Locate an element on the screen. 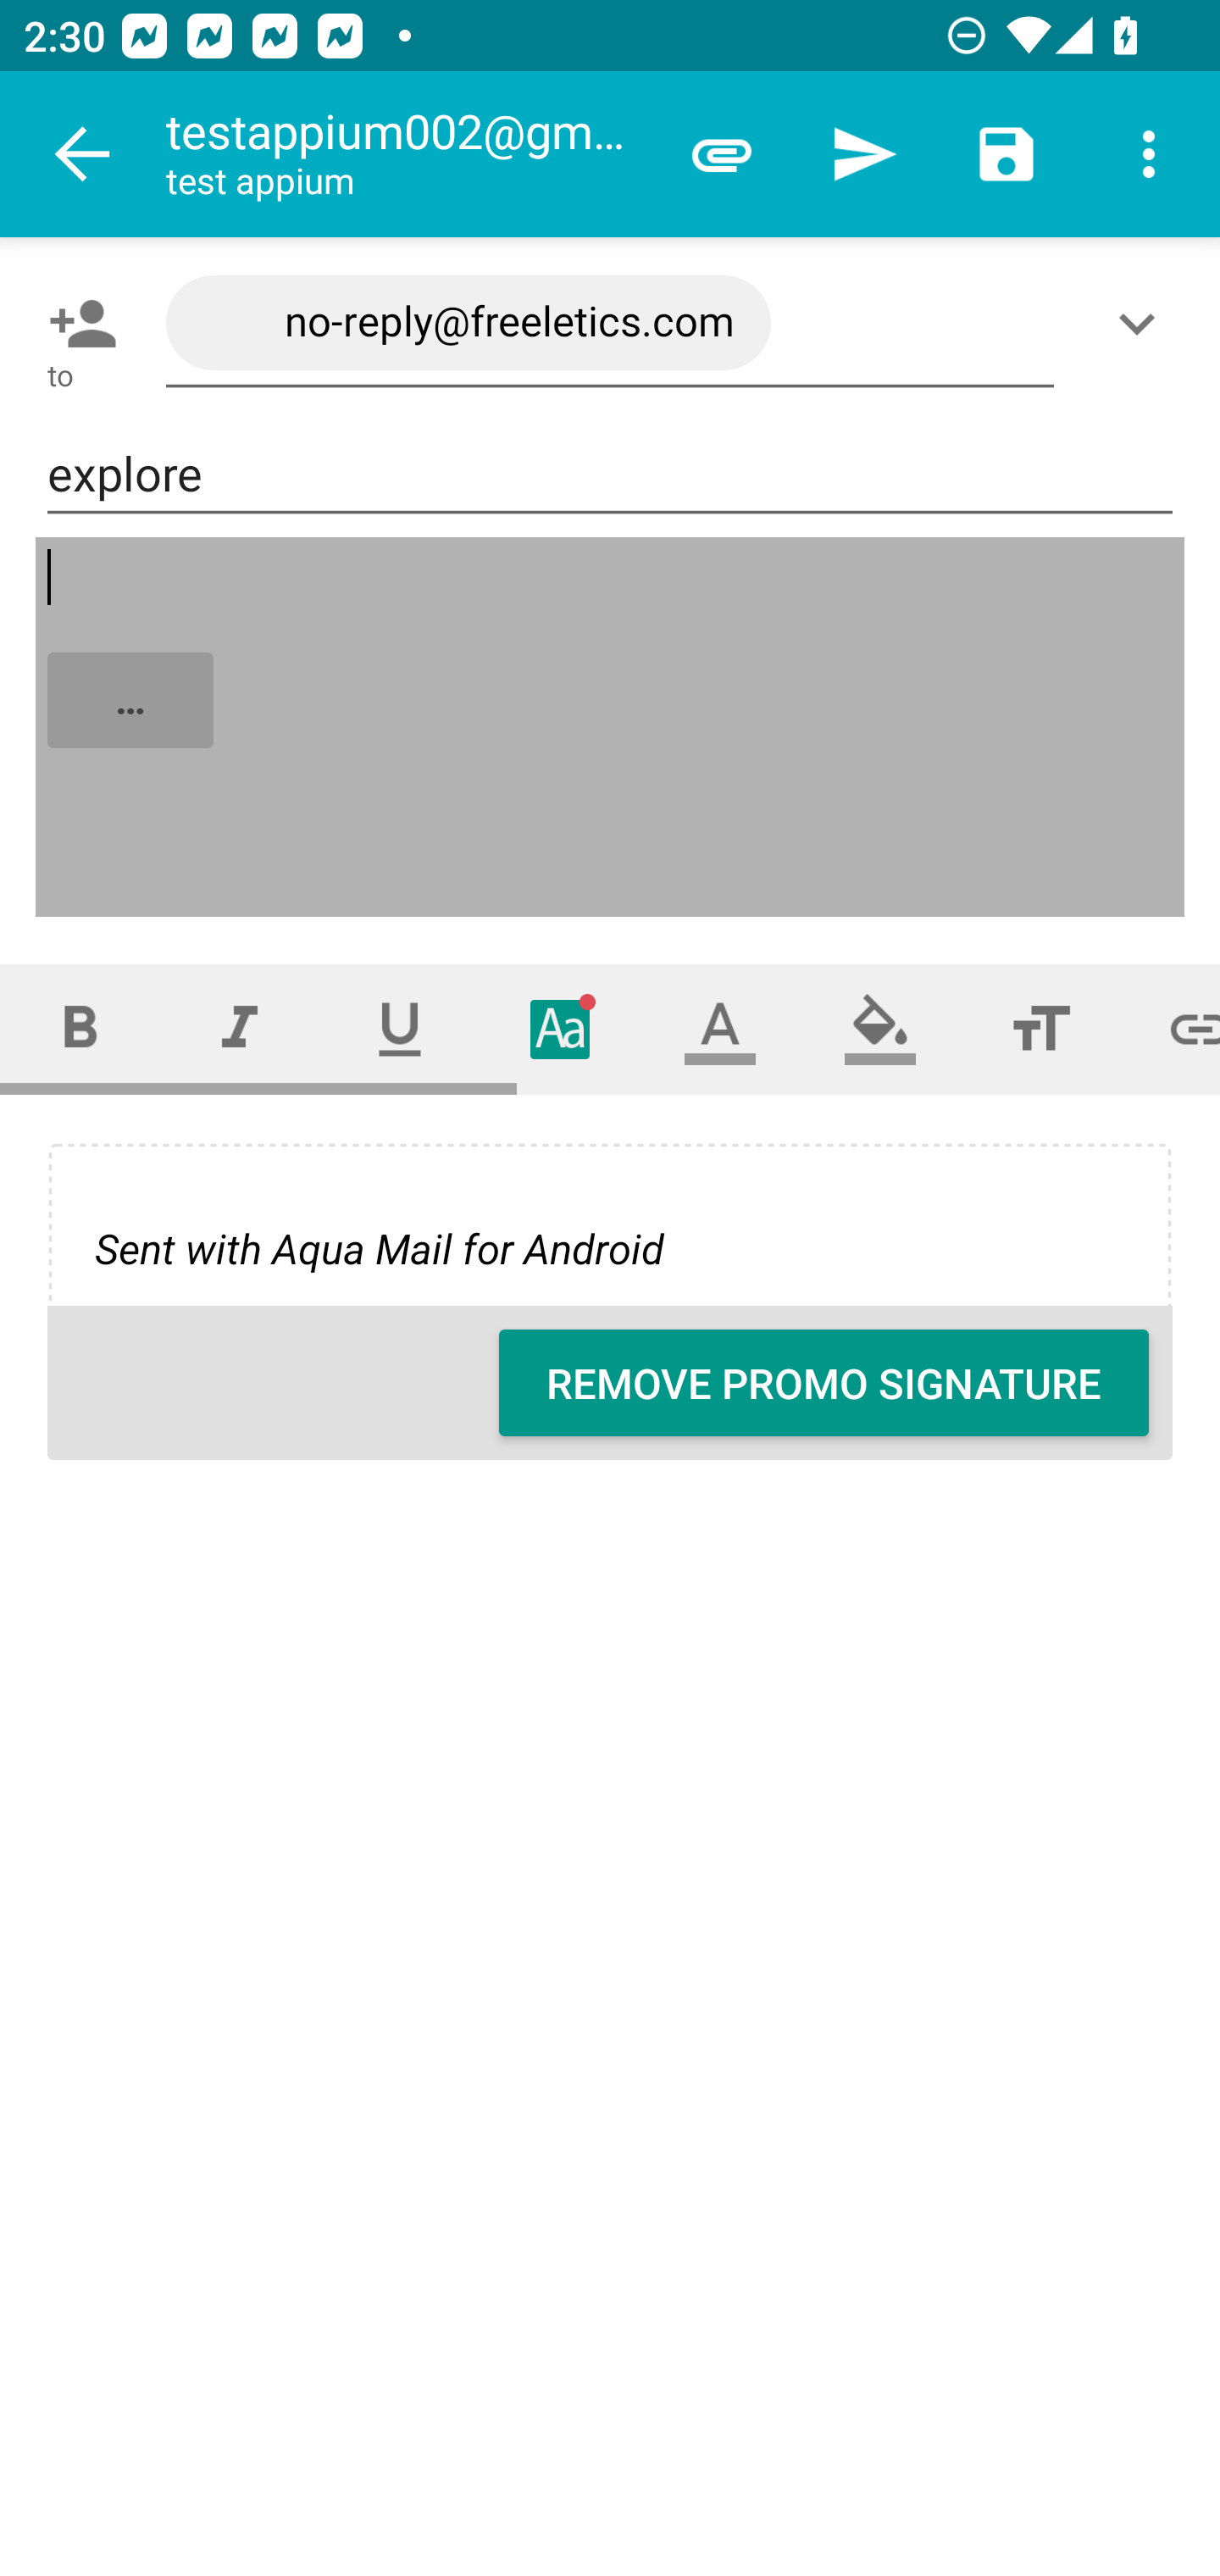 Image resolution: width=1220 pixels, height=2576 pixels. 
…
 is located at coordinates (612, 727).